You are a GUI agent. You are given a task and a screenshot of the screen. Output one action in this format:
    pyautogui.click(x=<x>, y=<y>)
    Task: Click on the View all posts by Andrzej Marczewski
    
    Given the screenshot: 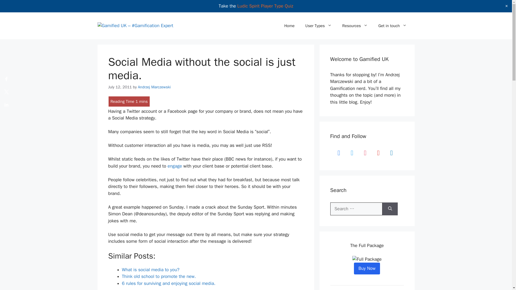 What is the action you would take?
    pyautogui.click(x=154, y=86)
    